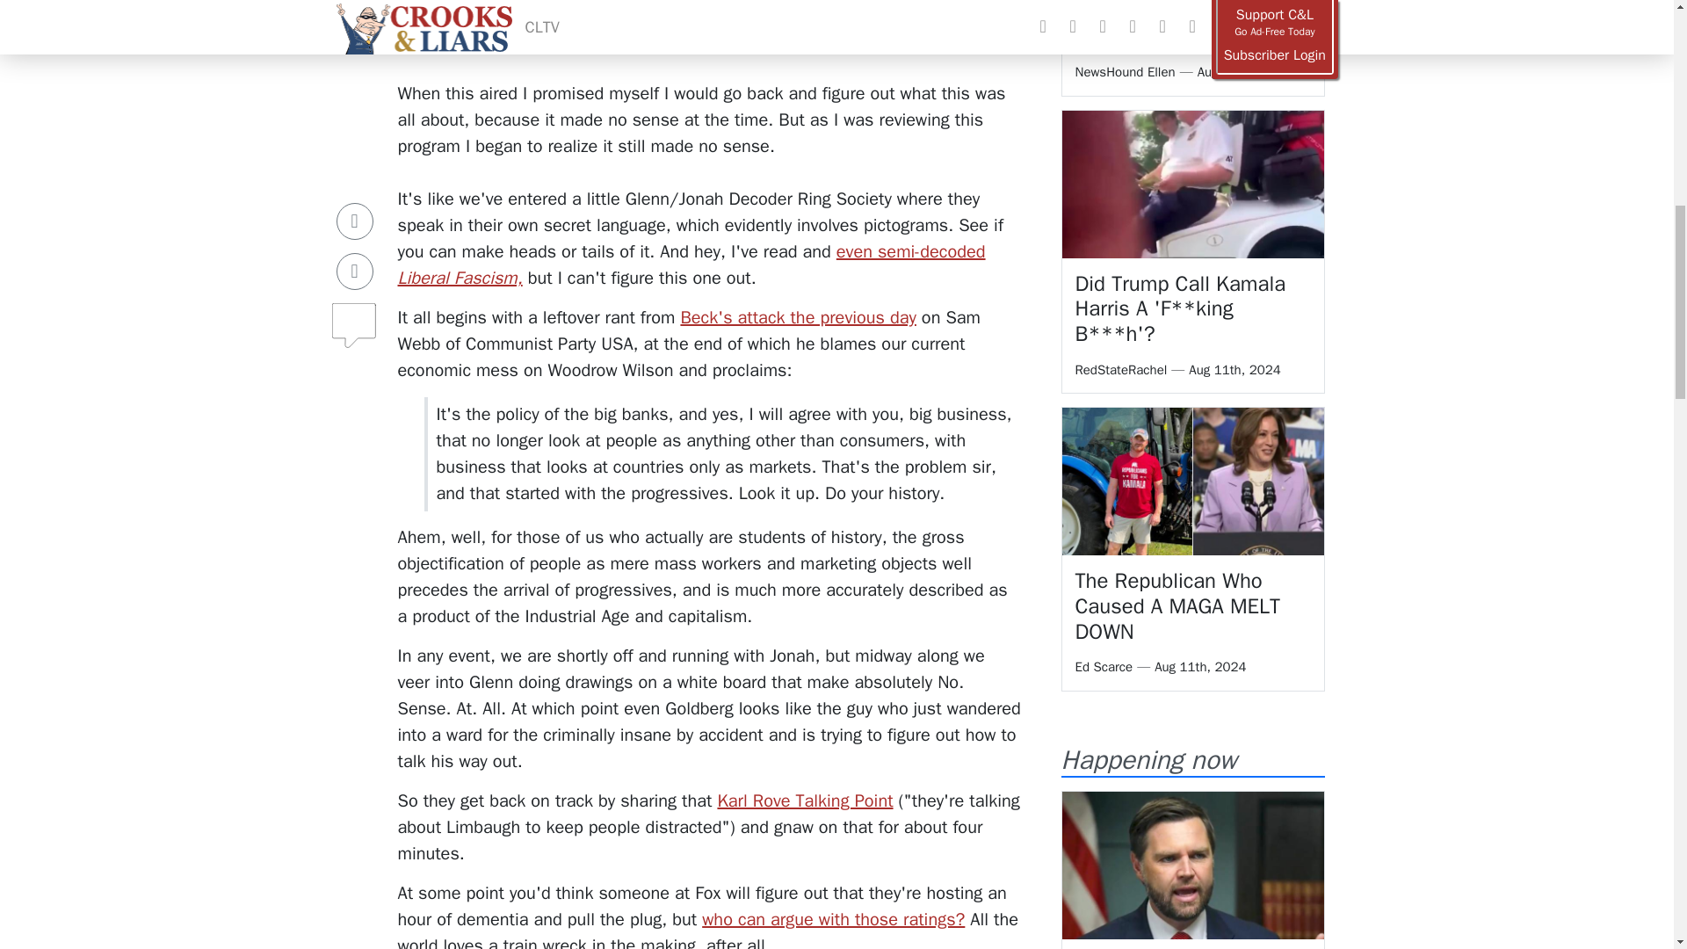  I want to click on Karl Rove Talking Point, so click(805, 800).